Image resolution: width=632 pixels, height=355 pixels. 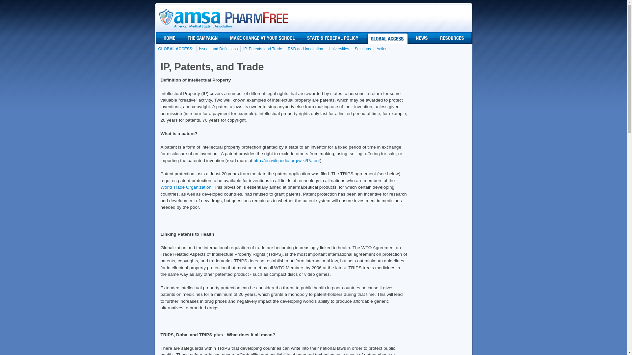 What do you see at coordinates (262, 49) in the screenshot?
I see `IP, Patents, and Trade` at bounding box center [262, 49].